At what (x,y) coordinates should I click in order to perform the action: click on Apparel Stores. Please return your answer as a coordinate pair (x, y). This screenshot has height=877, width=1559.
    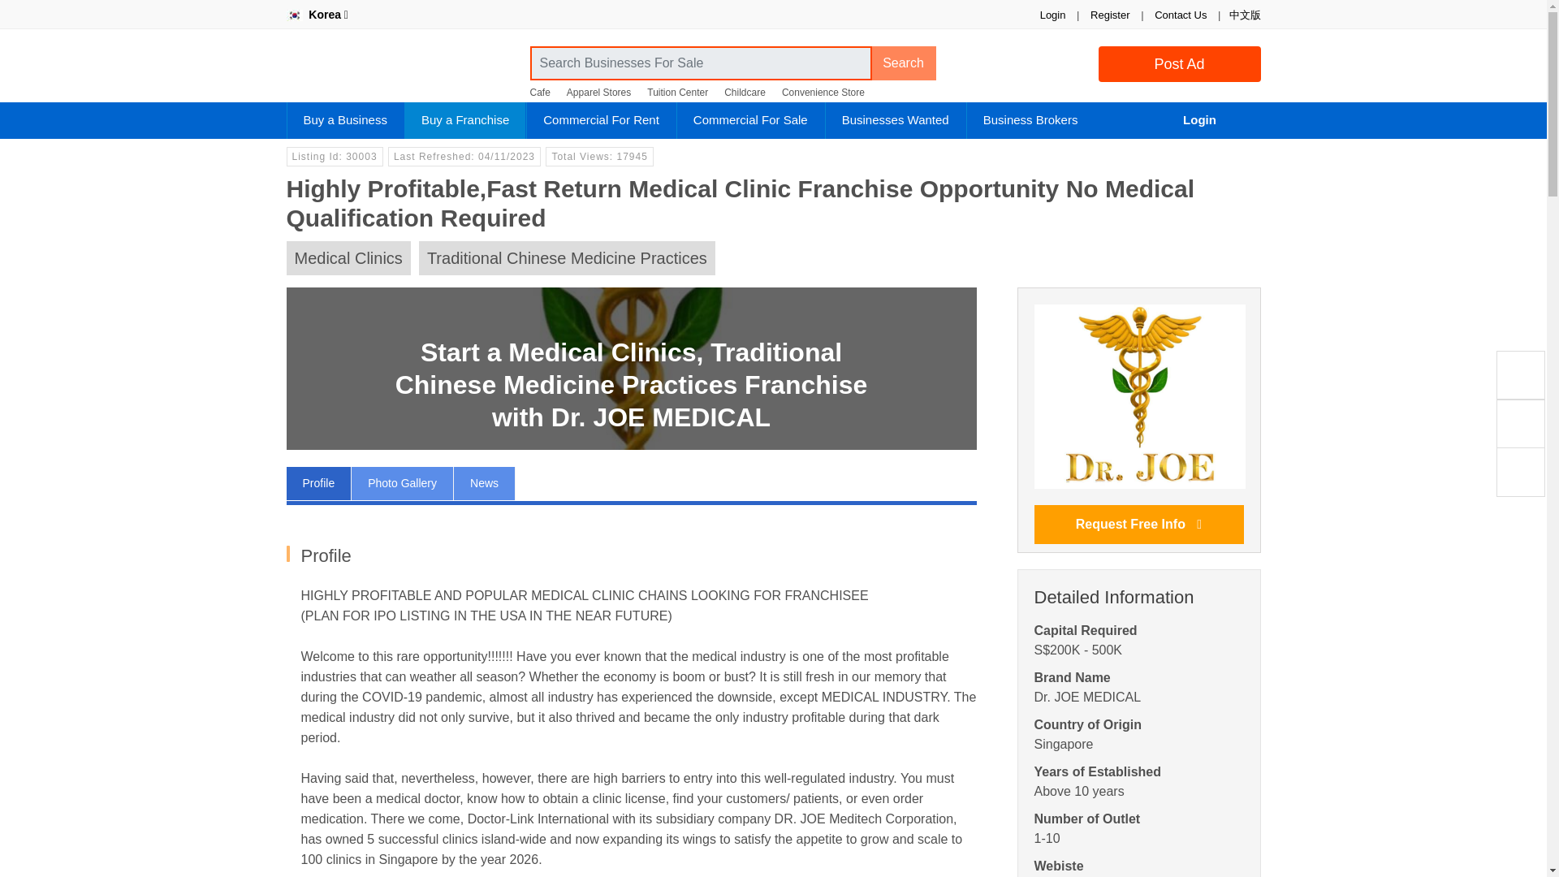
    Looking at the image, I should click on (599, 92).